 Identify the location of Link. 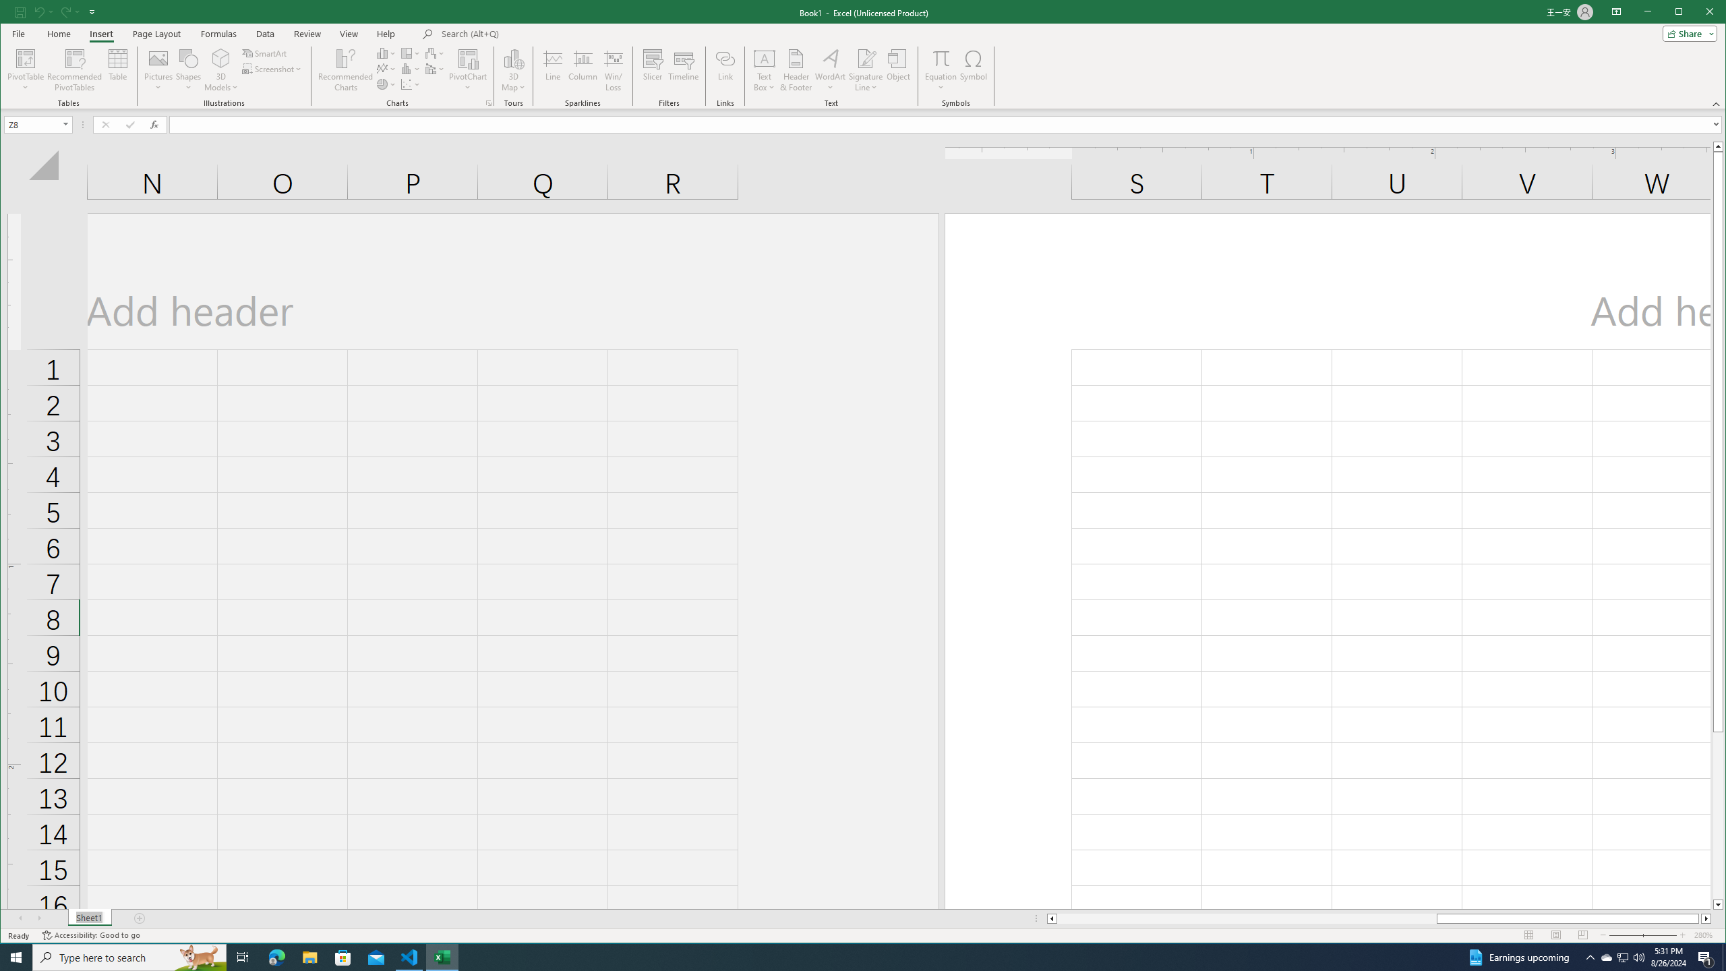
(725, 70).